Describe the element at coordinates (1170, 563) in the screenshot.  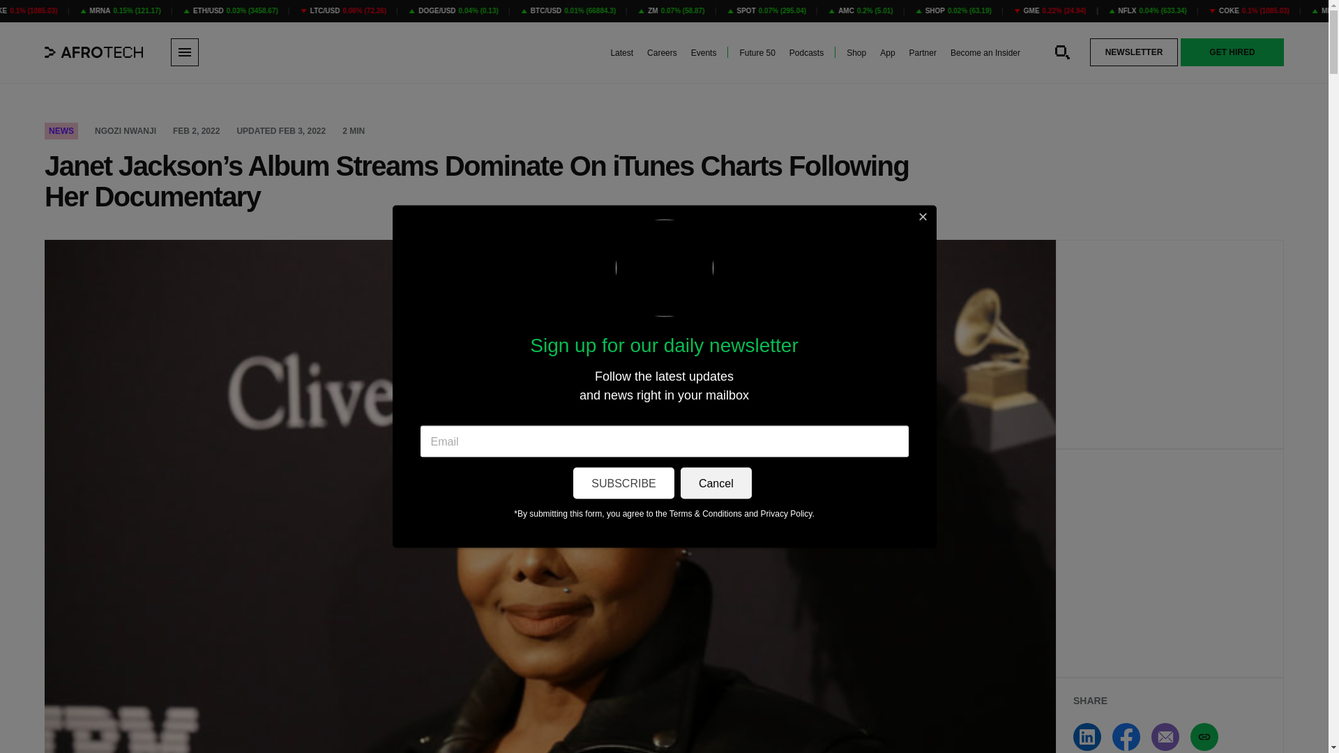
I see `3rd party ad content` at that location.